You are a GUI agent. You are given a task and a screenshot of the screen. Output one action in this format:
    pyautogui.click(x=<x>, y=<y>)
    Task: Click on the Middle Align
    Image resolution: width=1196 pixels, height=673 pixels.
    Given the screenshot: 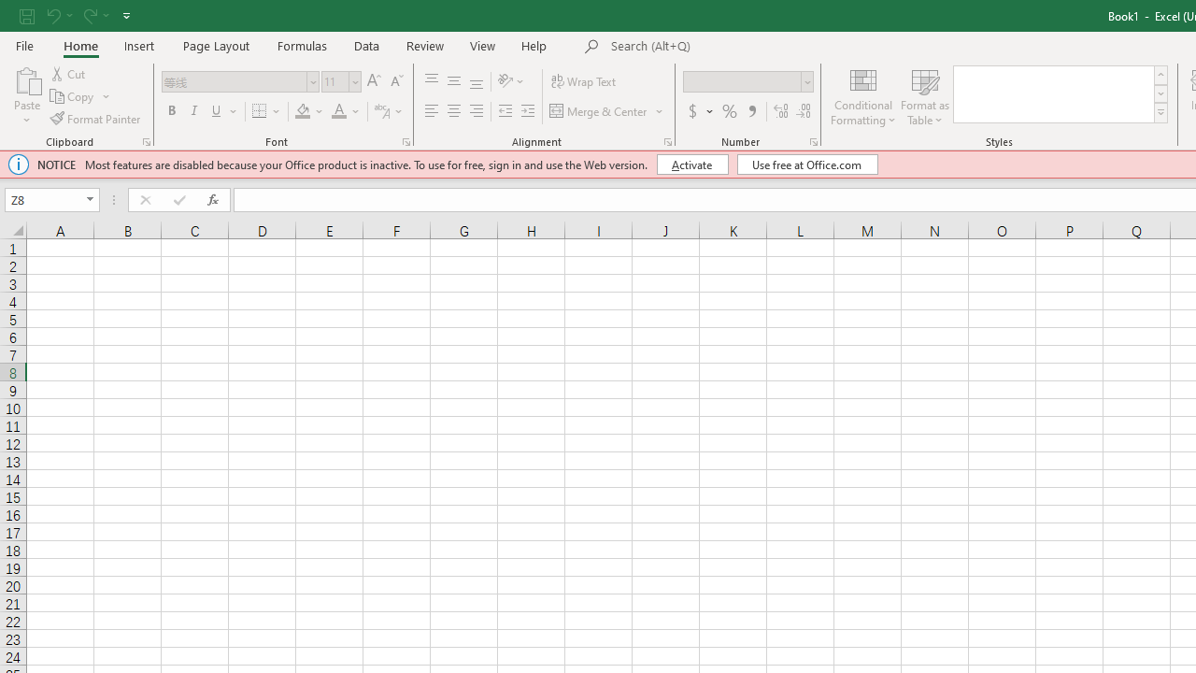 What is the action you would take?
    pyautogui.click(x=453, y=82)
    